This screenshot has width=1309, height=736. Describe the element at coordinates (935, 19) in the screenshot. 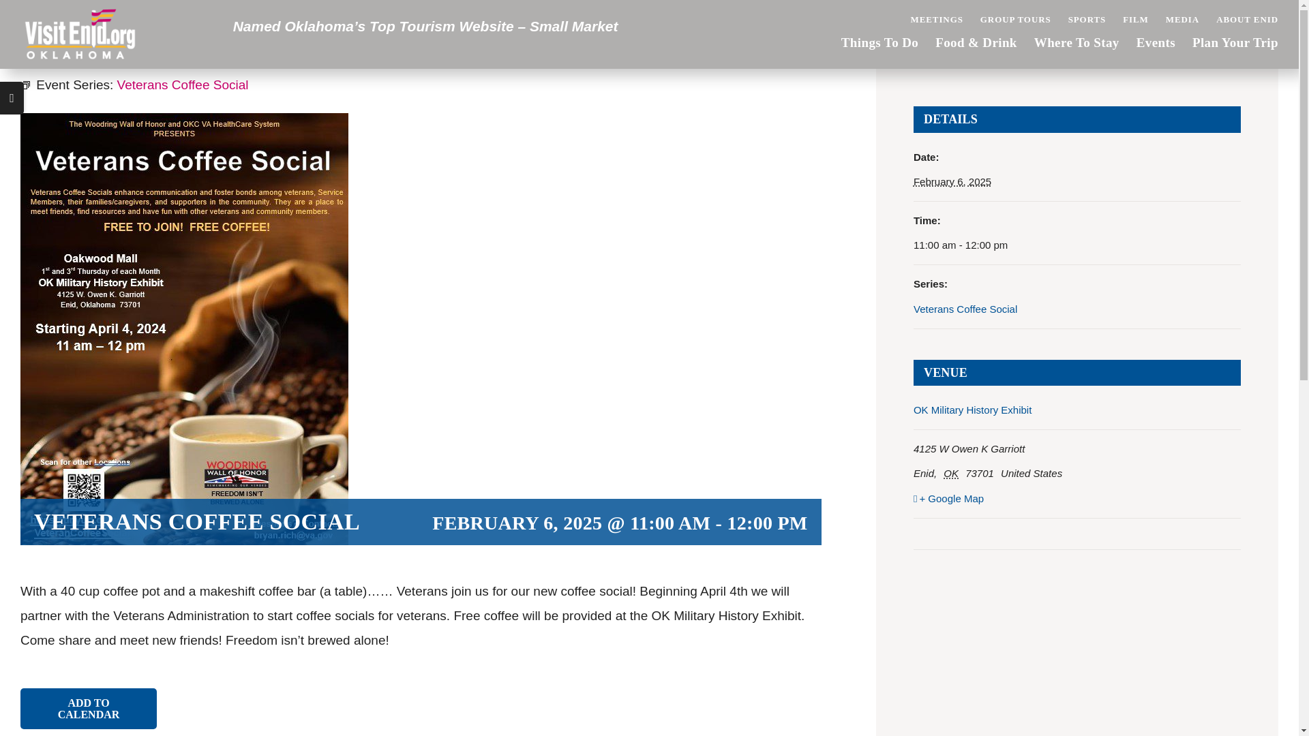

I see `MEETINGS` at that location.